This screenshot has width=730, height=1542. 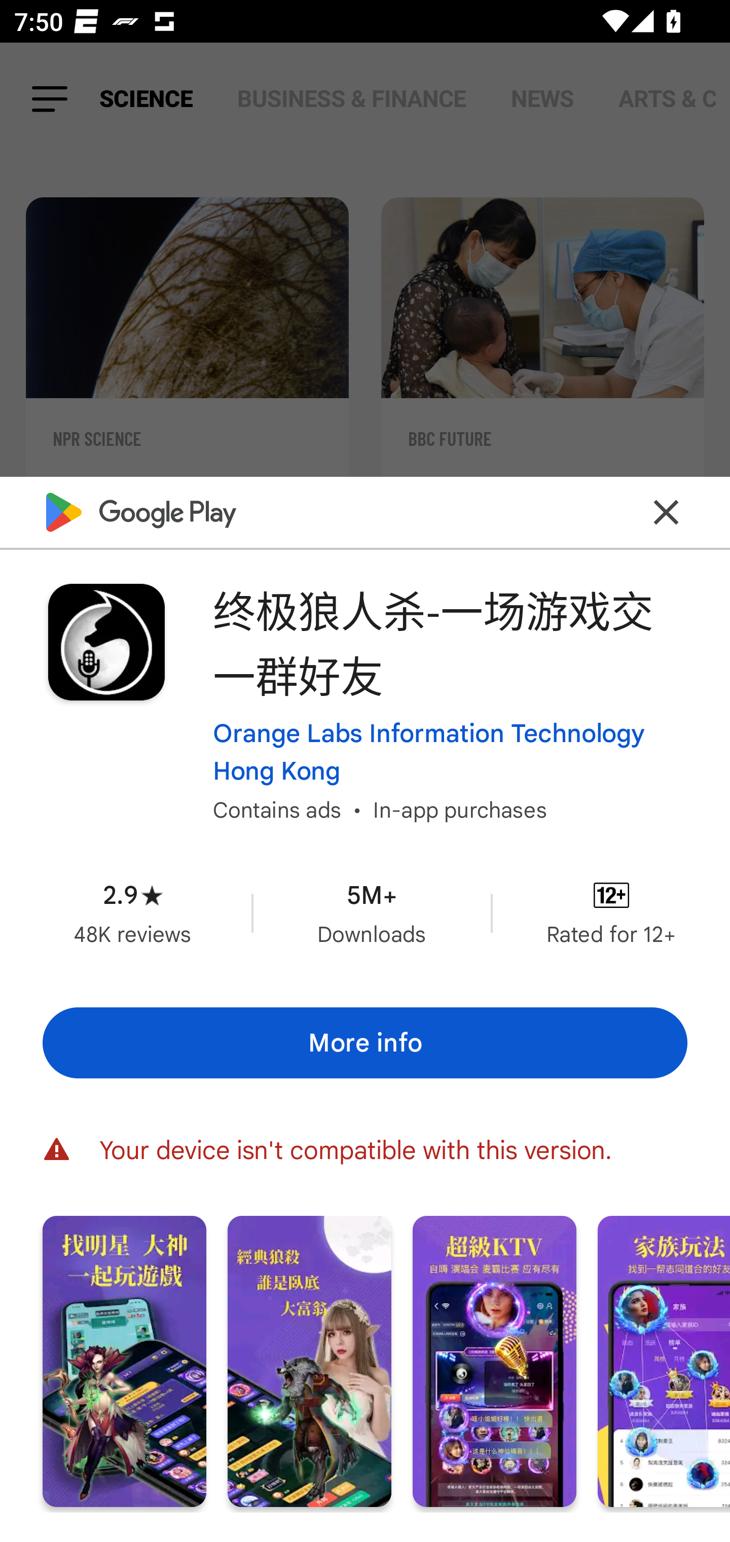 I want to click on Screenshot "4" of "8", so click(x=664, y=1360).